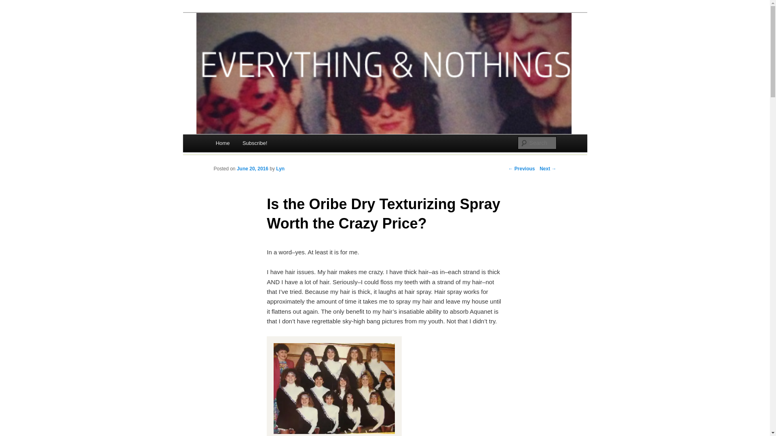 Image resolution: width=776 pixels, height=436 pixels. What do you see at coordinates (255, 143) in the screenshot?
I see `Subscribe!` at bounding box center [255, 143].